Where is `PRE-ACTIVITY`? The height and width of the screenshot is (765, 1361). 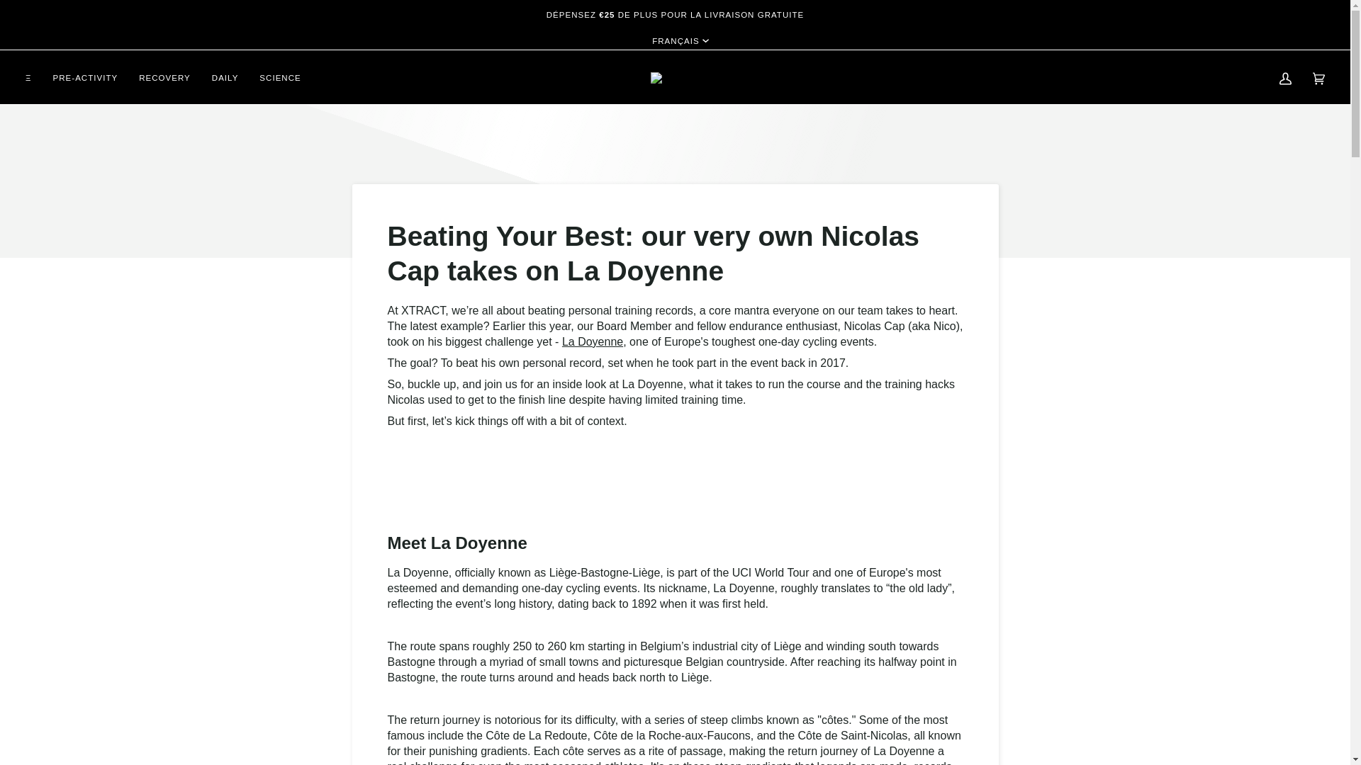 PRE-ACTIVITY is located at coordinates (85, 78).